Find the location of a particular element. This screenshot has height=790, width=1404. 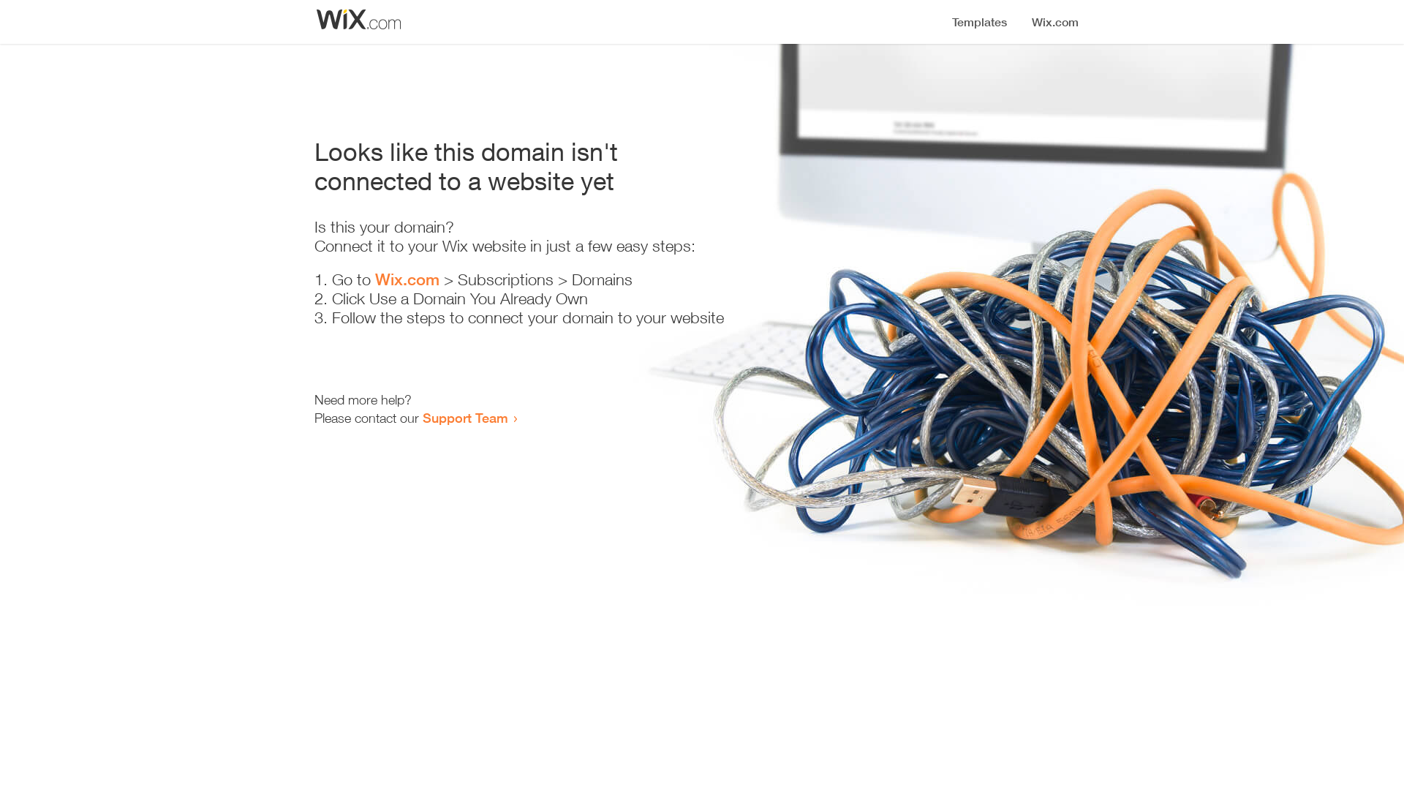

Support Team is located at coordinates (465, 418).